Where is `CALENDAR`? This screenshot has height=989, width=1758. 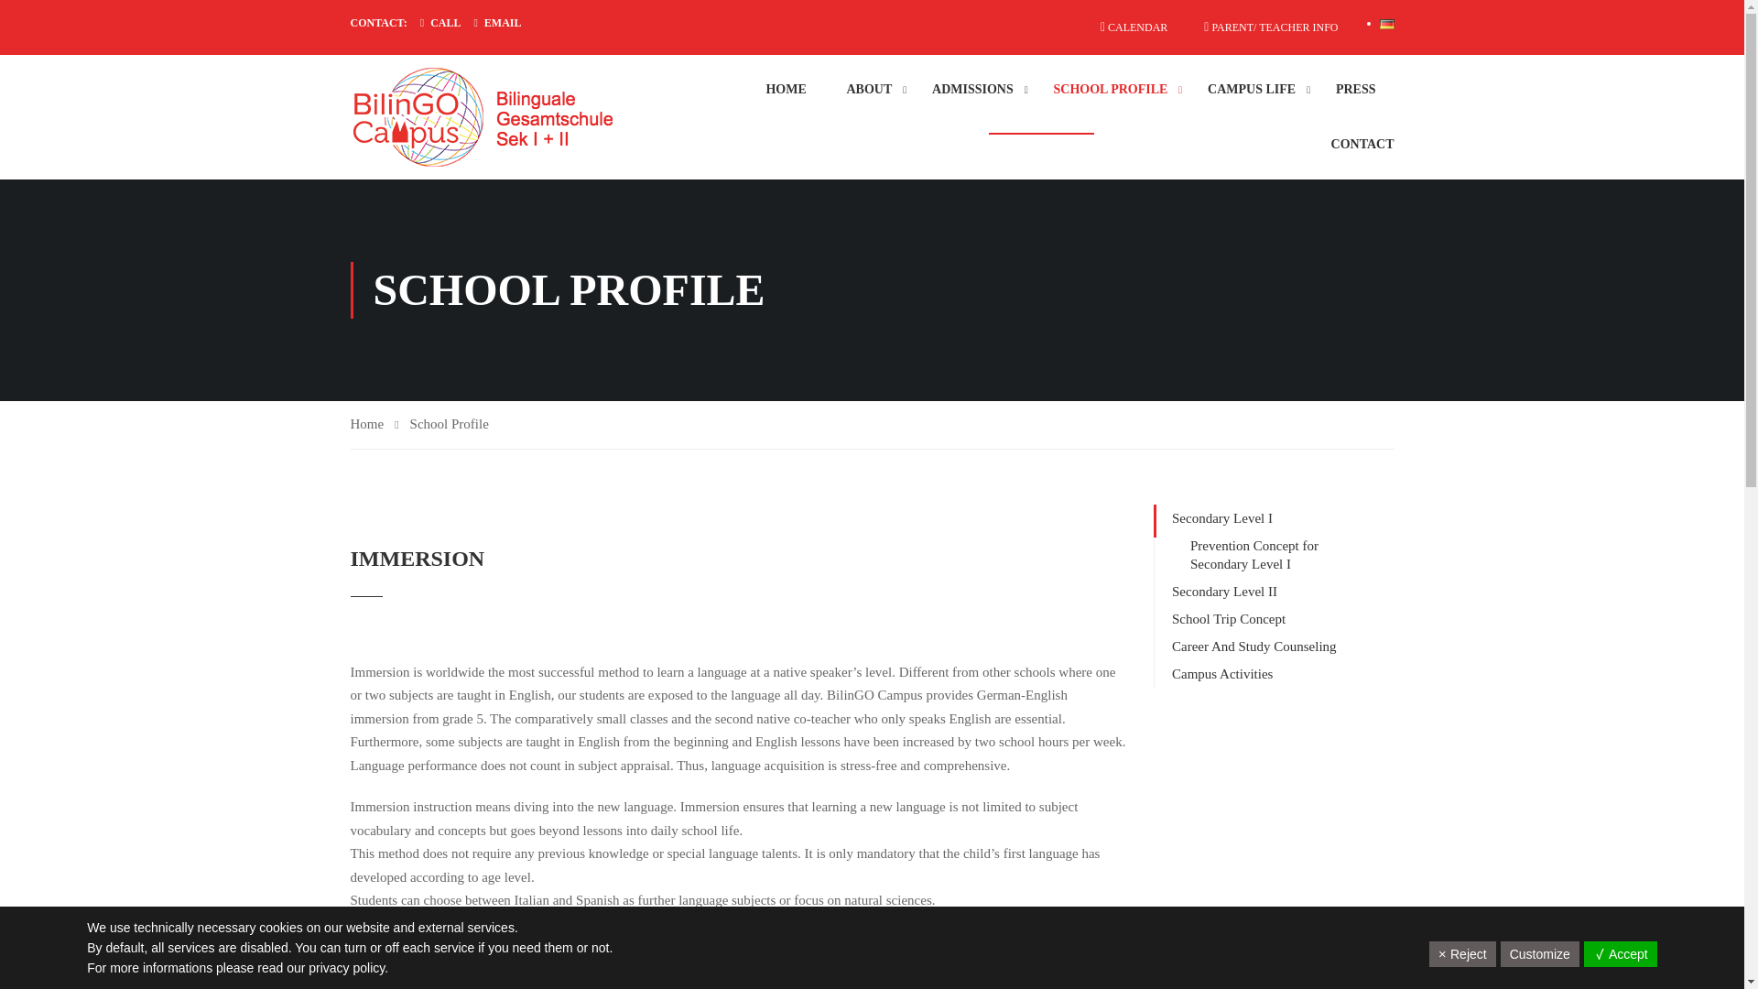 CALENDAR is located at coordinates (1134, 27).